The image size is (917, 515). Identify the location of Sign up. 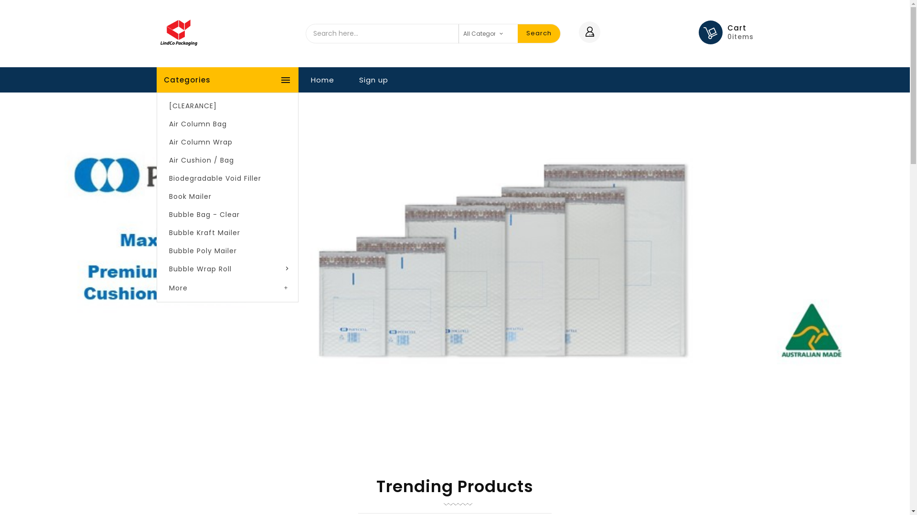
(373, 80).